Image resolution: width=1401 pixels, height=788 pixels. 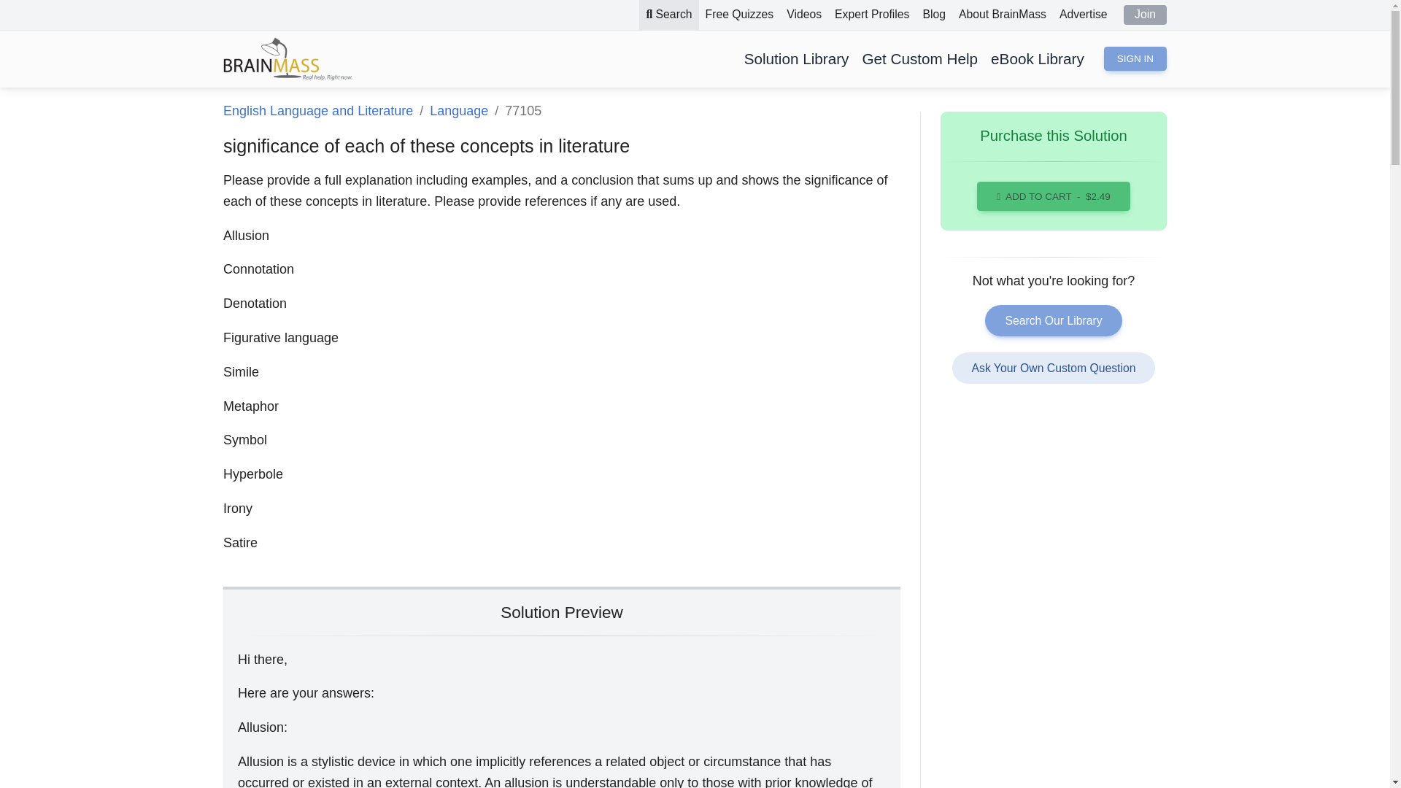 I want to click on Join, so click(x=1145, y=15).